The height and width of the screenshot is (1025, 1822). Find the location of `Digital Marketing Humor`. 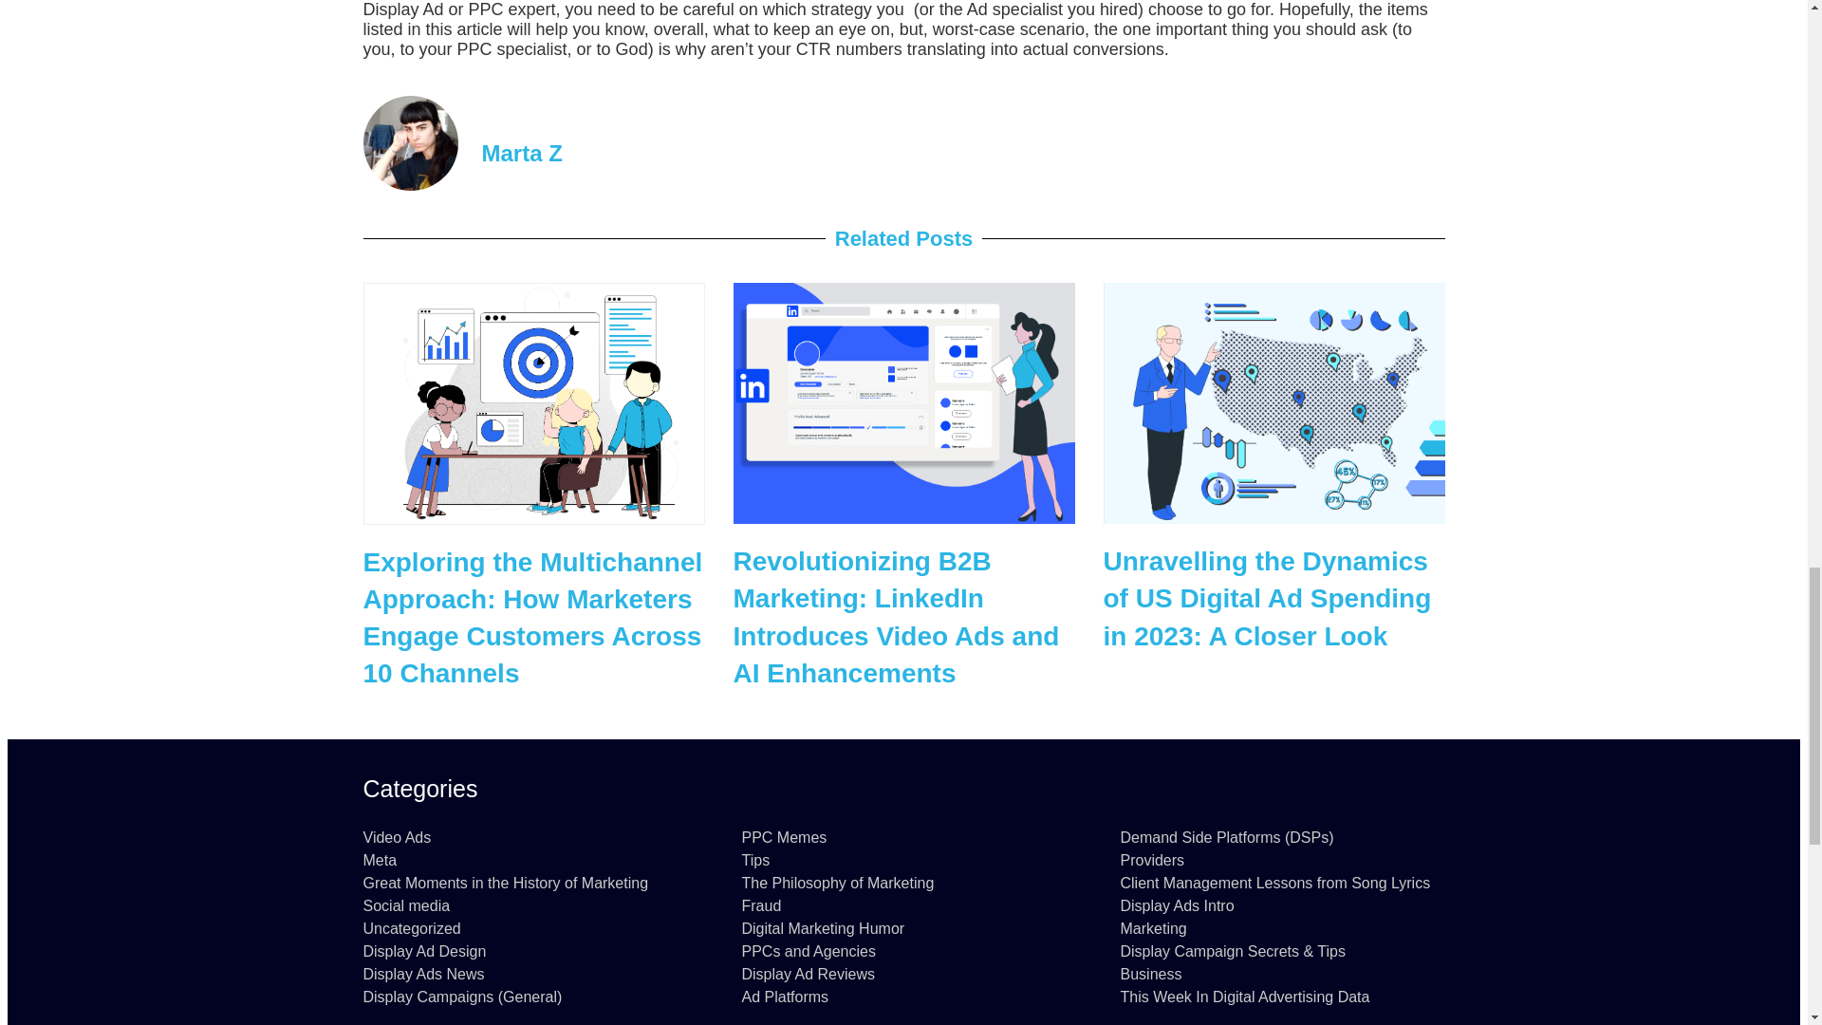

Digital Marketing Humor is located at coordinates (903, 928).